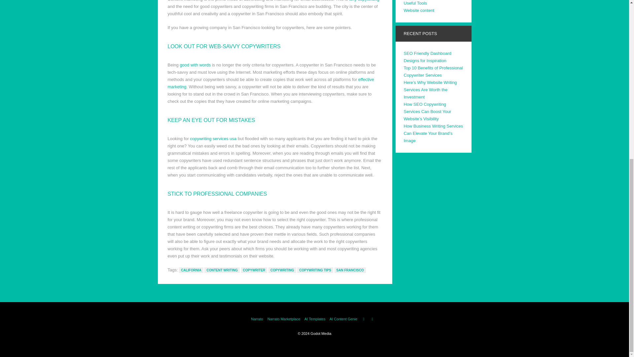  Describe the element at coordinates (257, 319) in the screenshot. I see `Narrato` at that location.